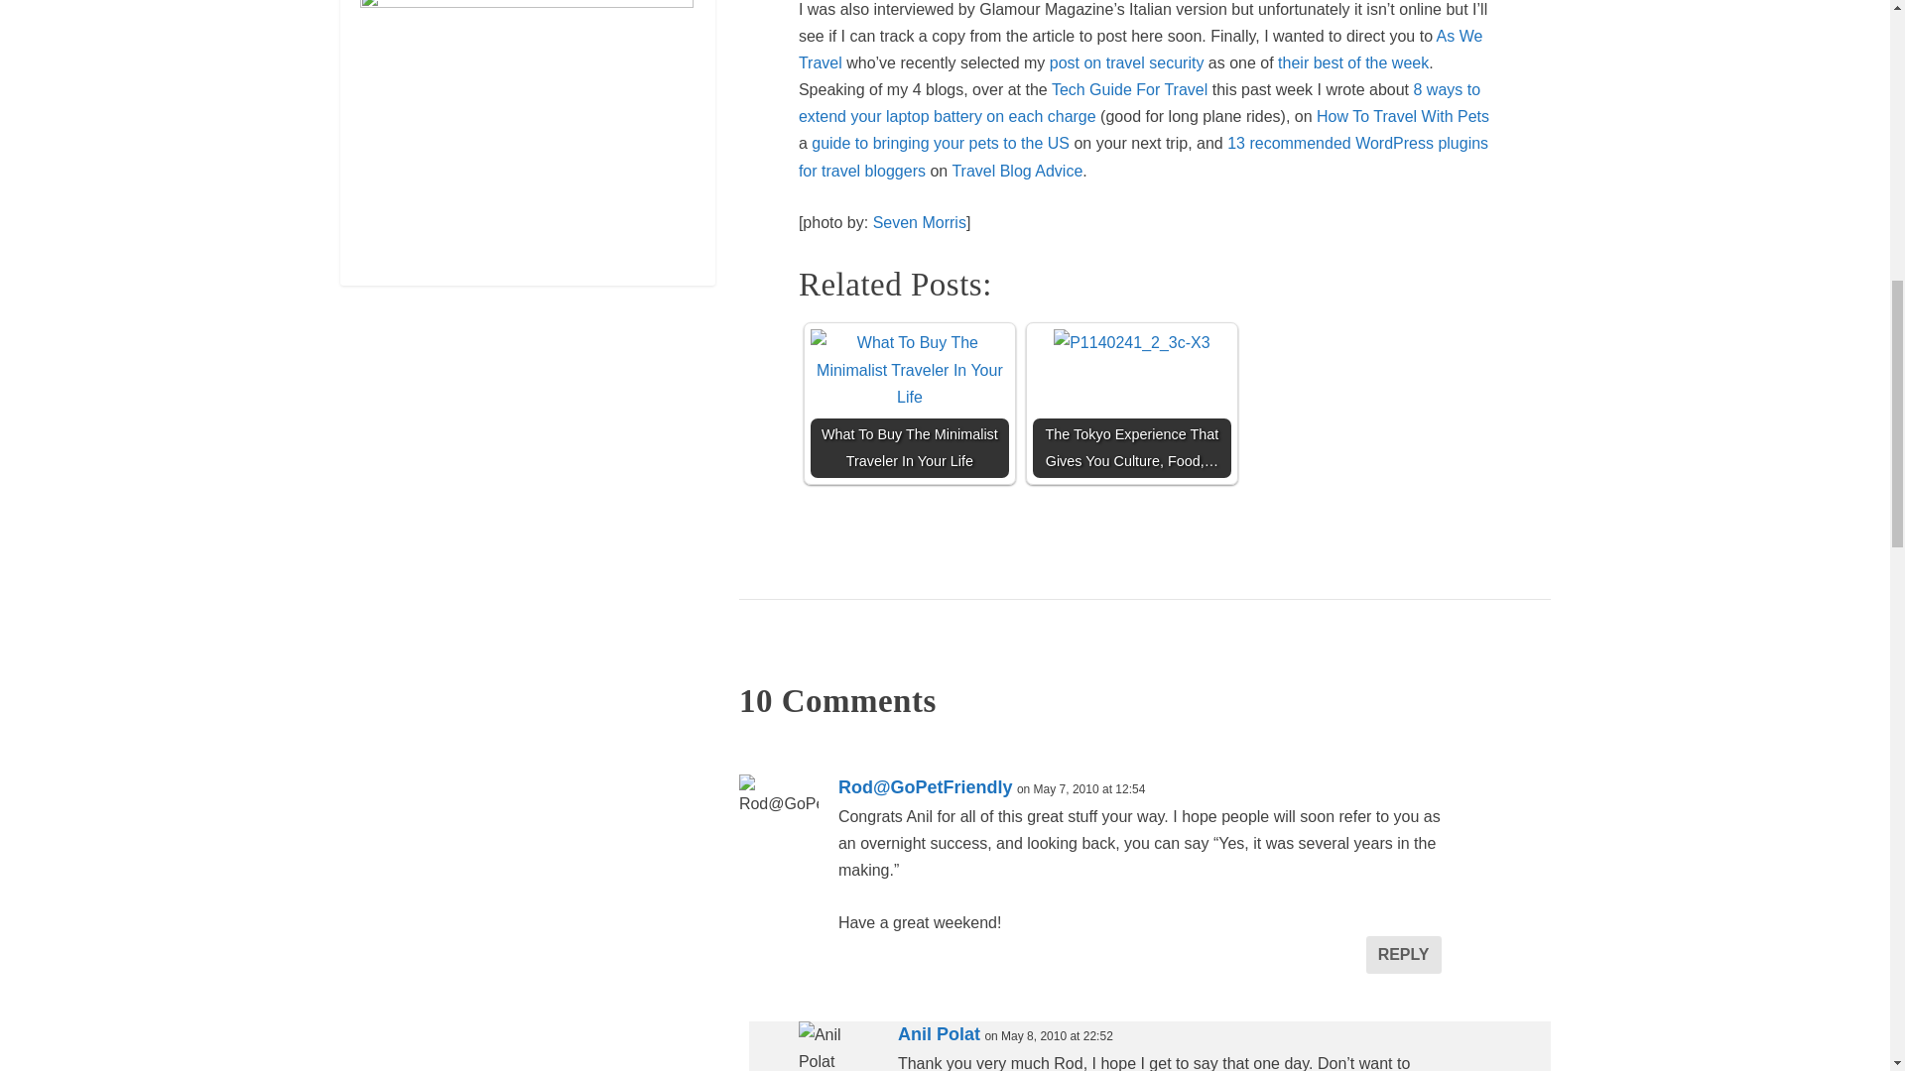  Describe the element at coordinates (1129, 89) in the screenshot. I see `Tech Guide For Travel` at that location.